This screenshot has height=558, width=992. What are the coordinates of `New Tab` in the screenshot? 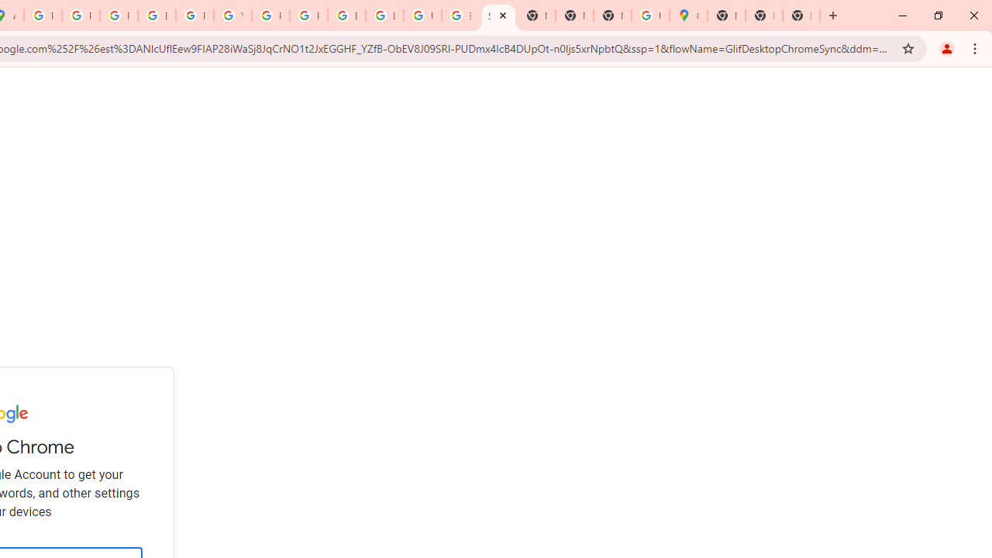 It's located at (764, 15).